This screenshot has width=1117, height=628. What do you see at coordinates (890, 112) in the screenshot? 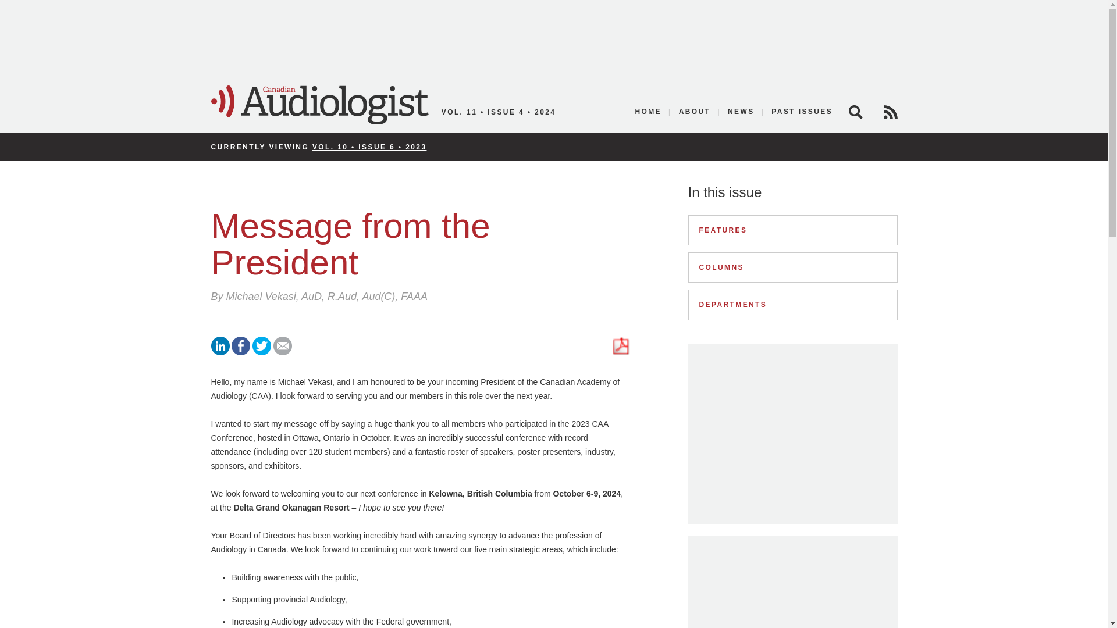
I see `View the RSS Feed for Canadian Audiologists` at bounding box center [890, 112].